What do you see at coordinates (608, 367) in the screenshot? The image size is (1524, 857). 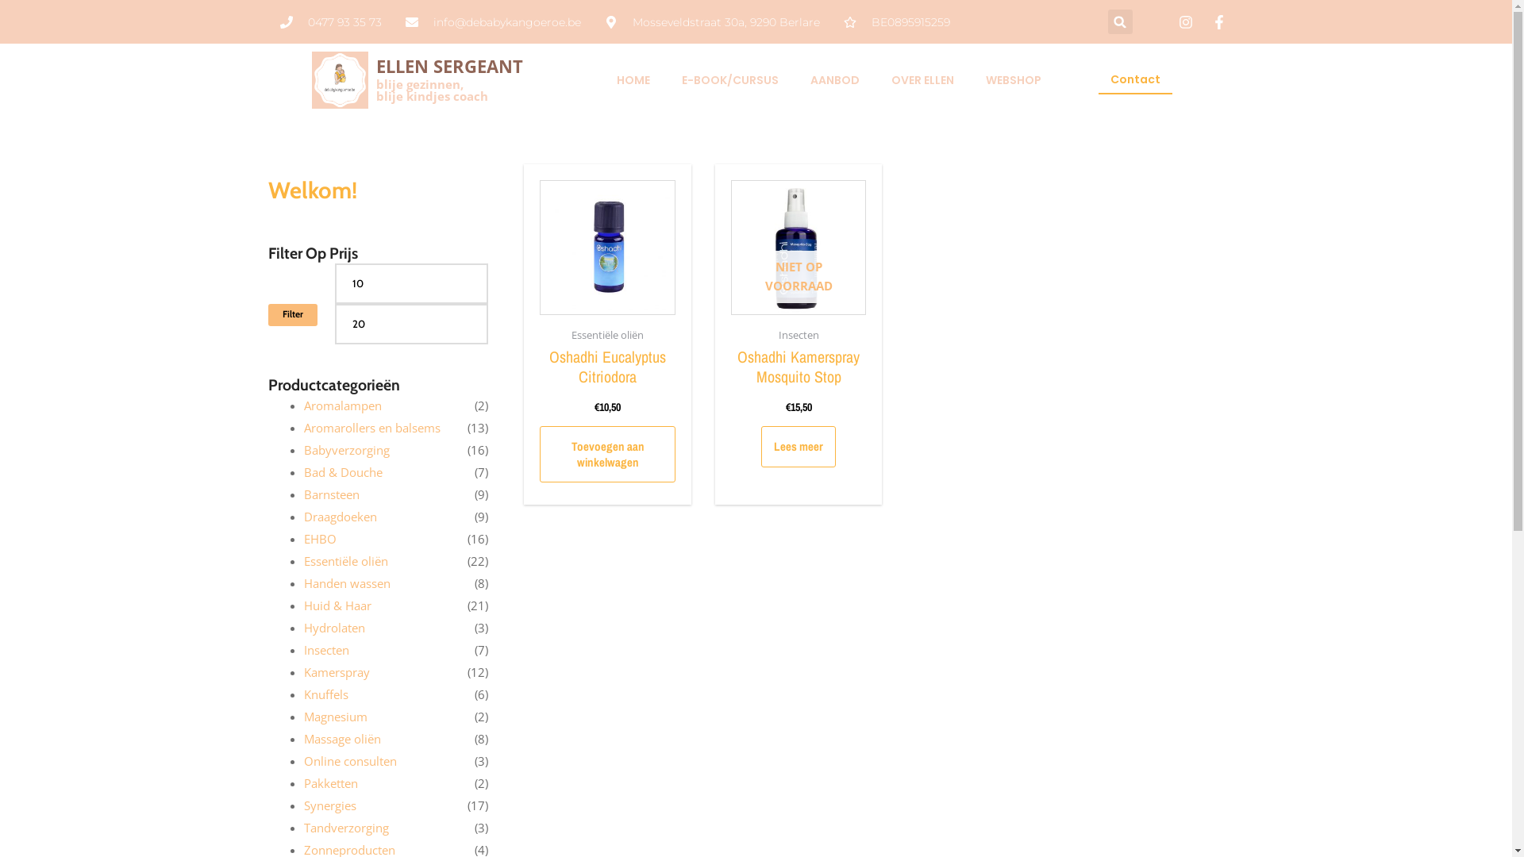 I see `Oshadhi Eucalyptus Citriodora` at bounding box center [608, 367].